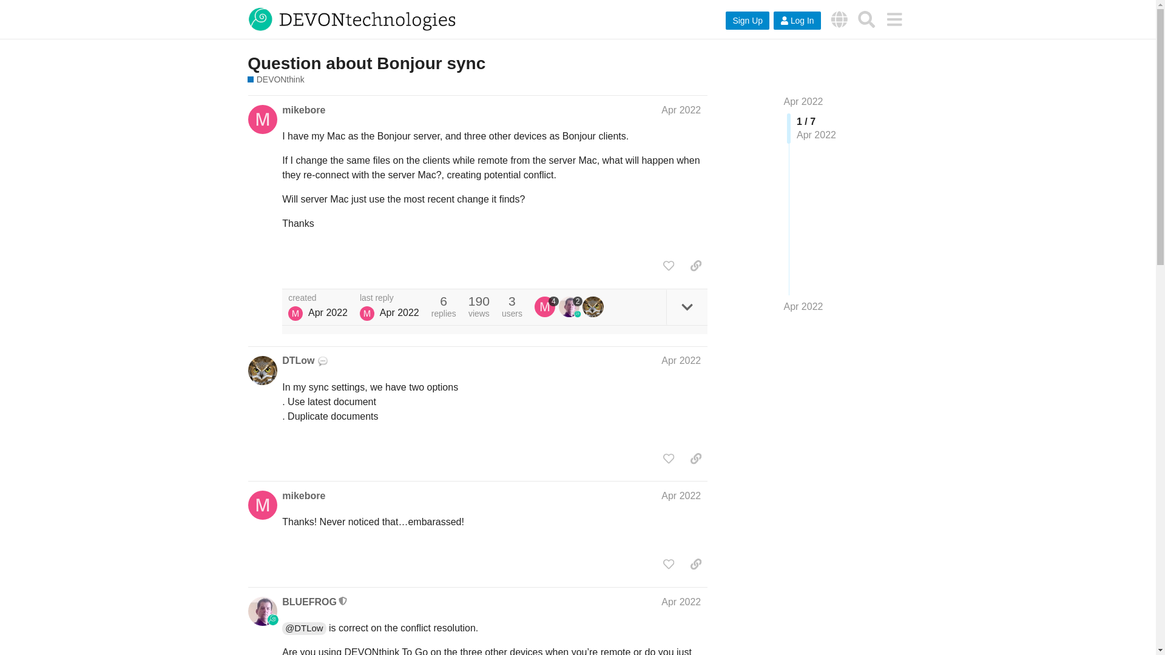  Describe the element at coordinates (399, 312) in the screenshot. I see `Apr 20, 2022 12:20 pm` at that location.